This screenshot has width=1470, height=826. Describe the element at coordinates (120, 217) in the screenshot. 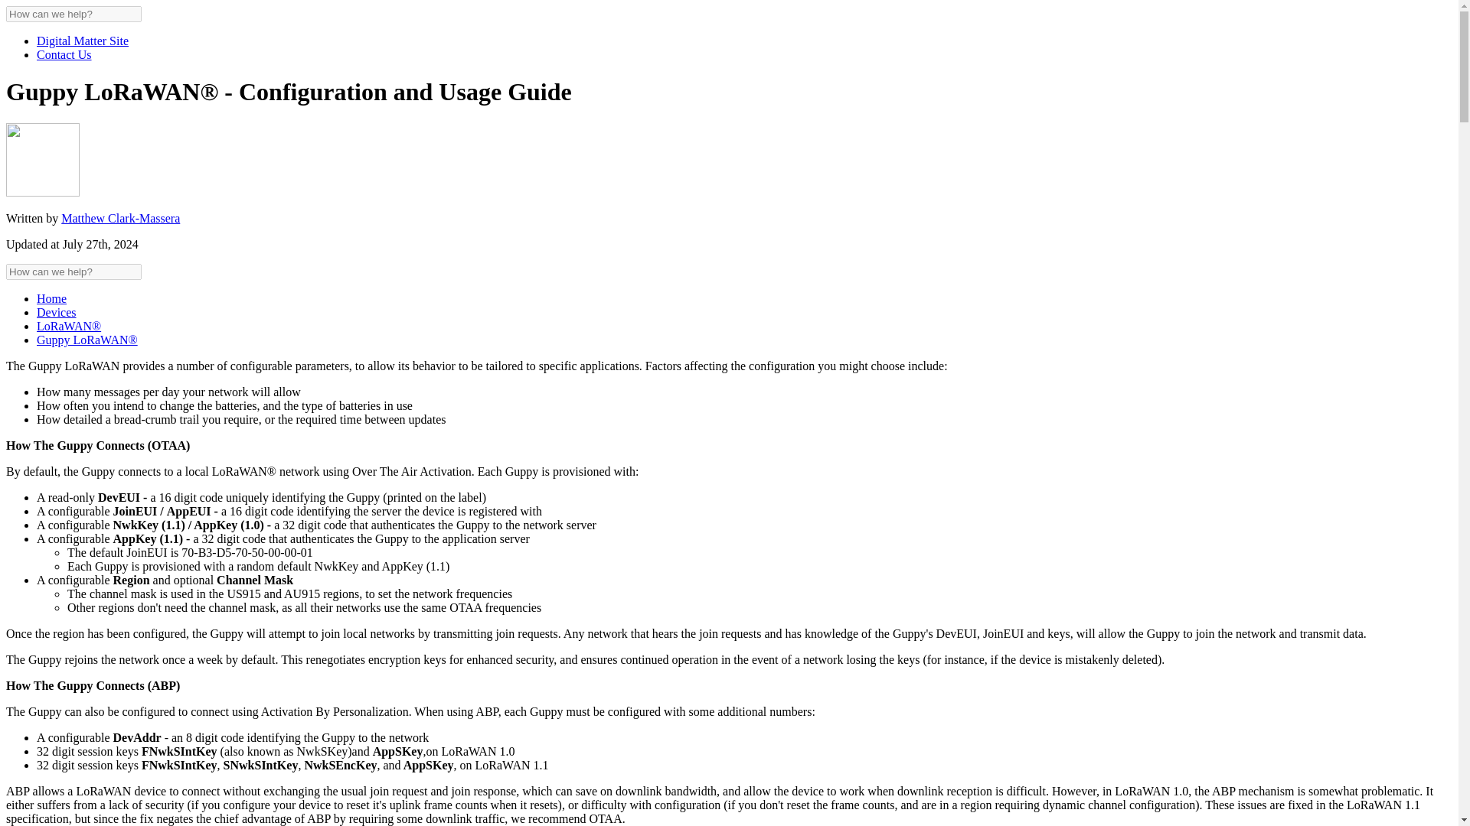

I see `Matthew Clark-Massera` at that location.